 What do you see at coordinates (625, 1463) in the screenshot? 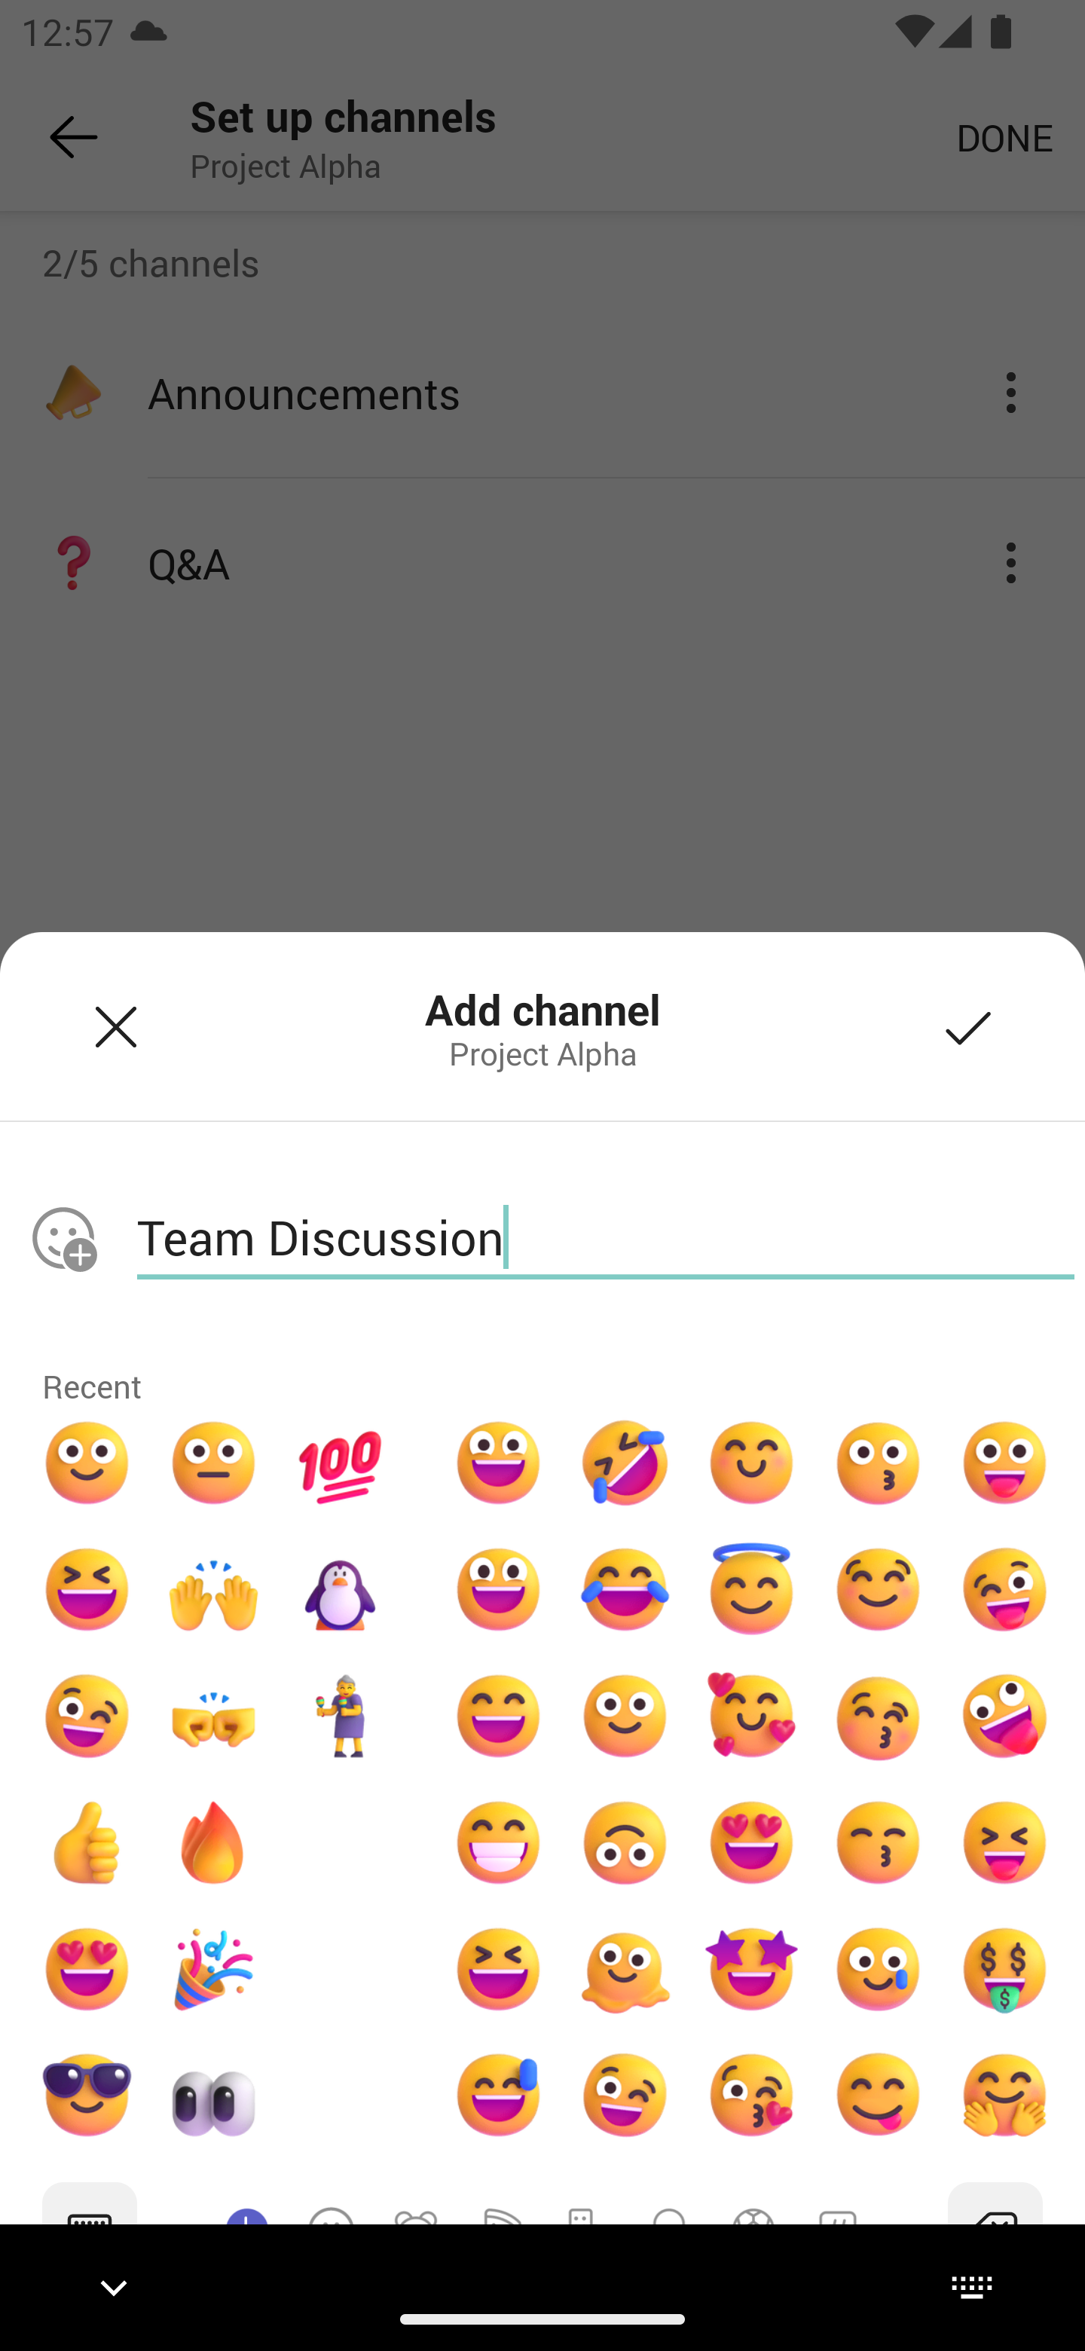
I see `Rolling on the floor laughing emoji` at bounding box center [625, 1463].